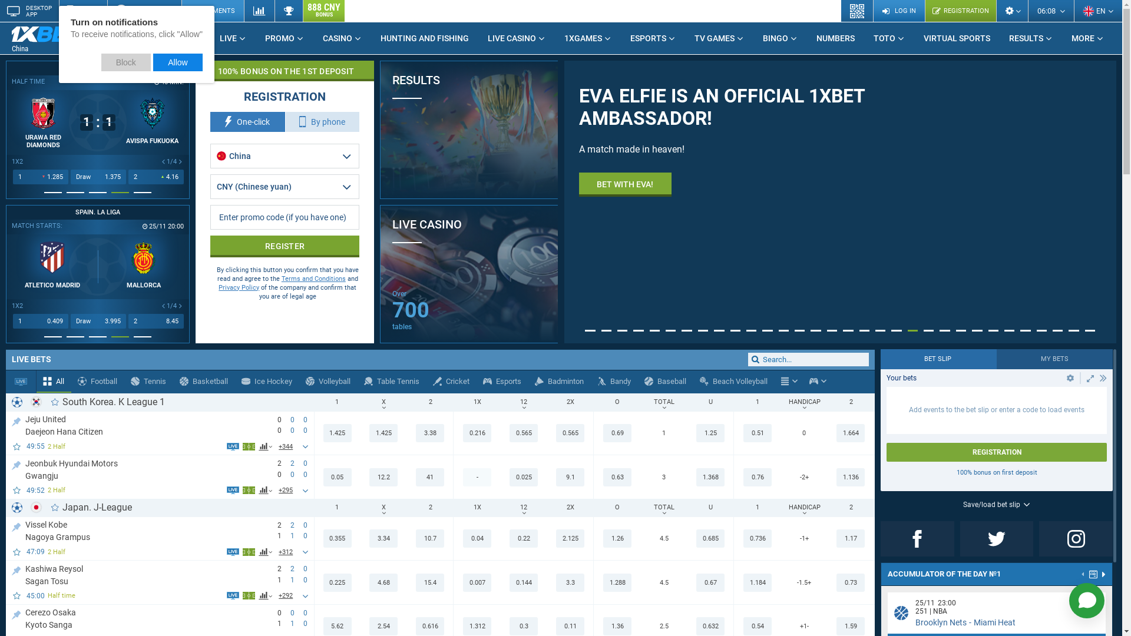  I want to click on Esports, so click(502, 382).